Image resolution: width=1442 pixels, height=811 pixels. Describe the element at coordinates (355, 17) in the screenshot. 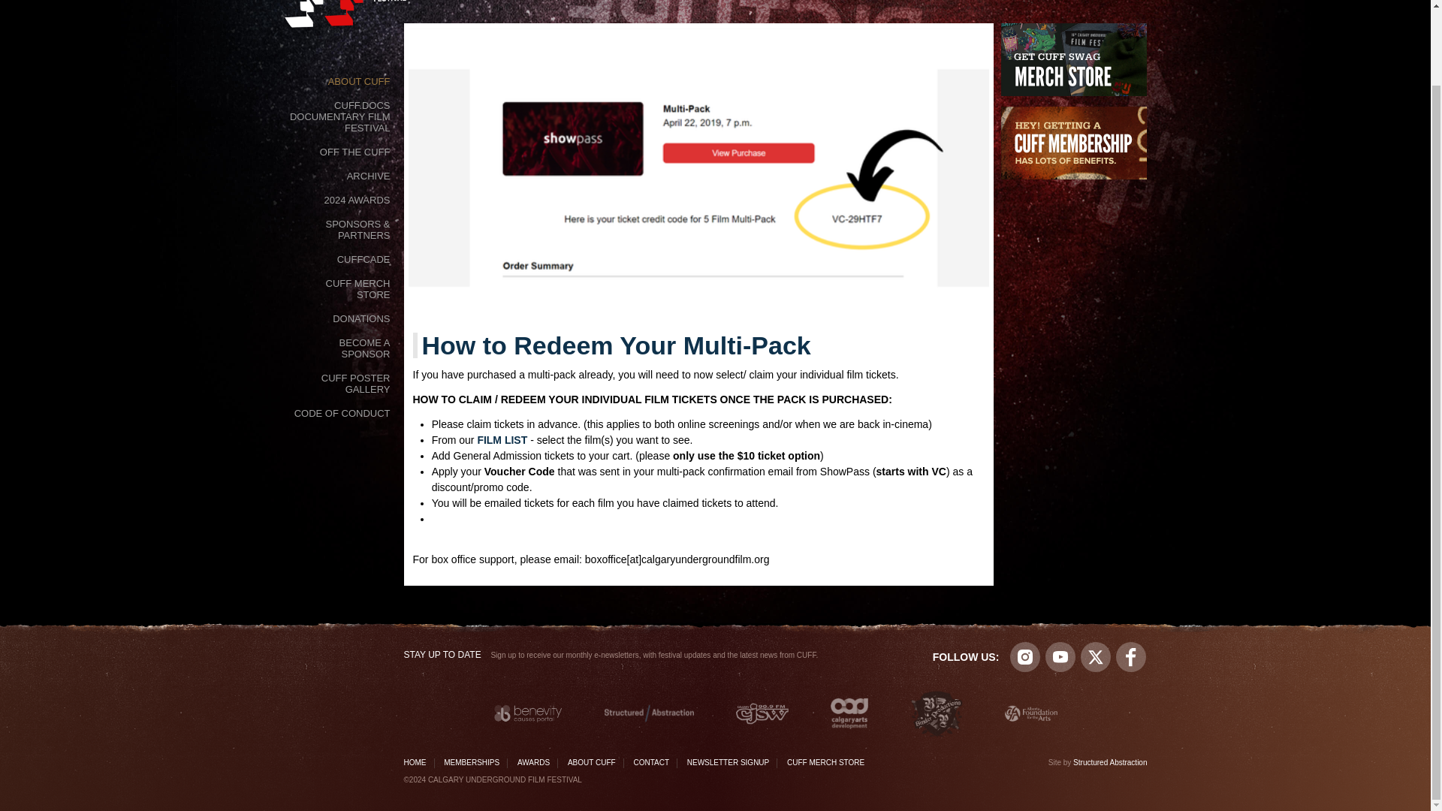

I see `Back to home` at that location.